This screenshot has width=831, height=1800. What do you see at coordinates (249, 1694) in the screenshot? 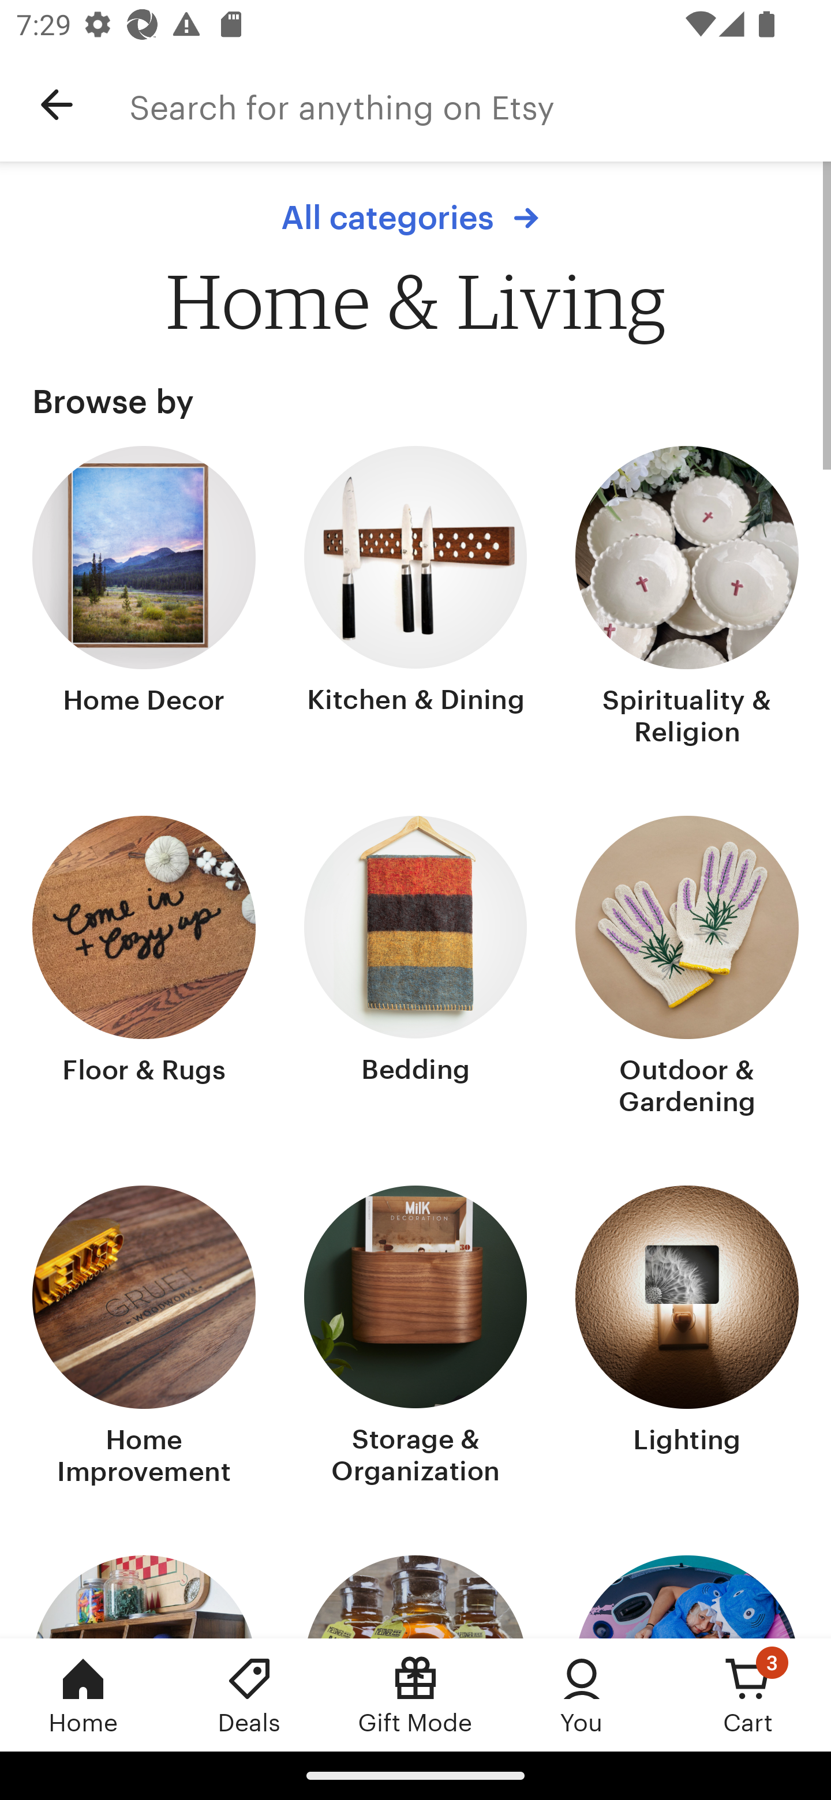
I see `Deals` at bounding box center [249, 1694].